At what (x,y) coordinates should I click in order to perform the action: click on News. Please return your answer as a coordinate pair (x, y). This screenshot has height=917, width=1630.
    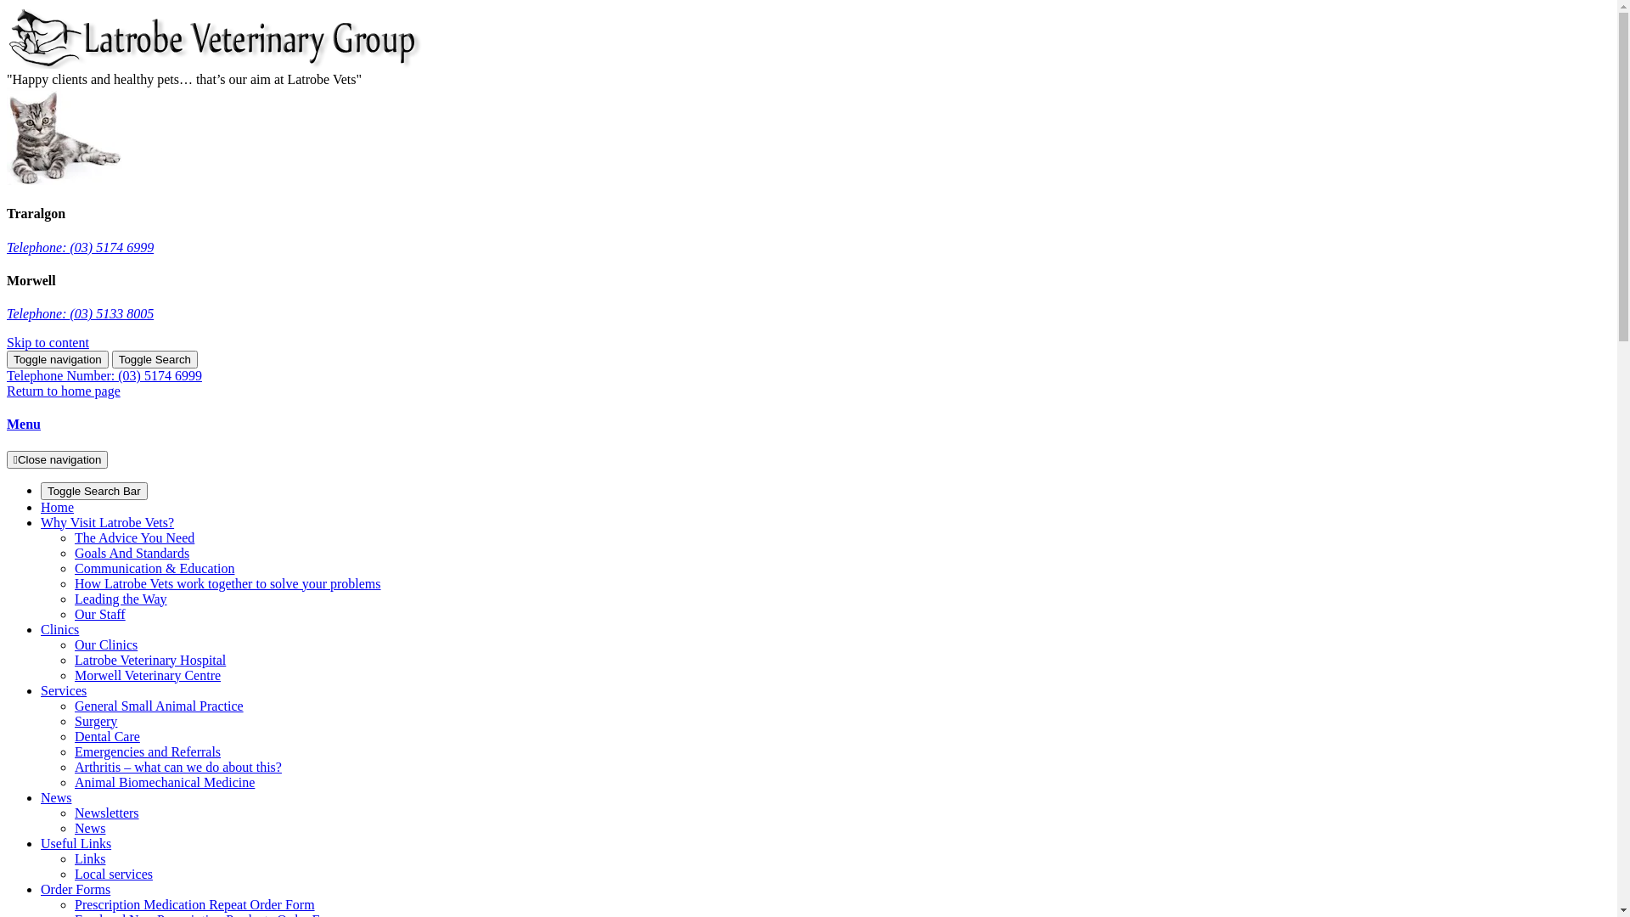
    Looking at the image, I should click on (90, 829).